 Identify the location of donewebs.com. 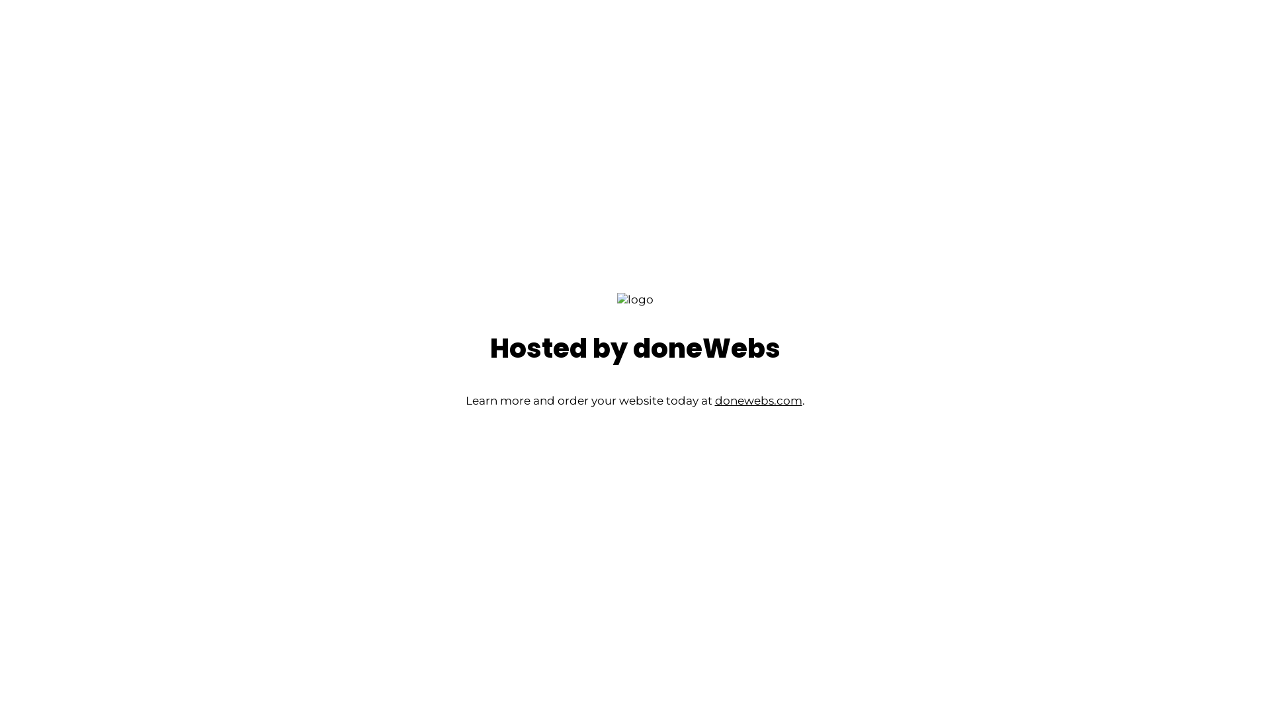
(758, 401).